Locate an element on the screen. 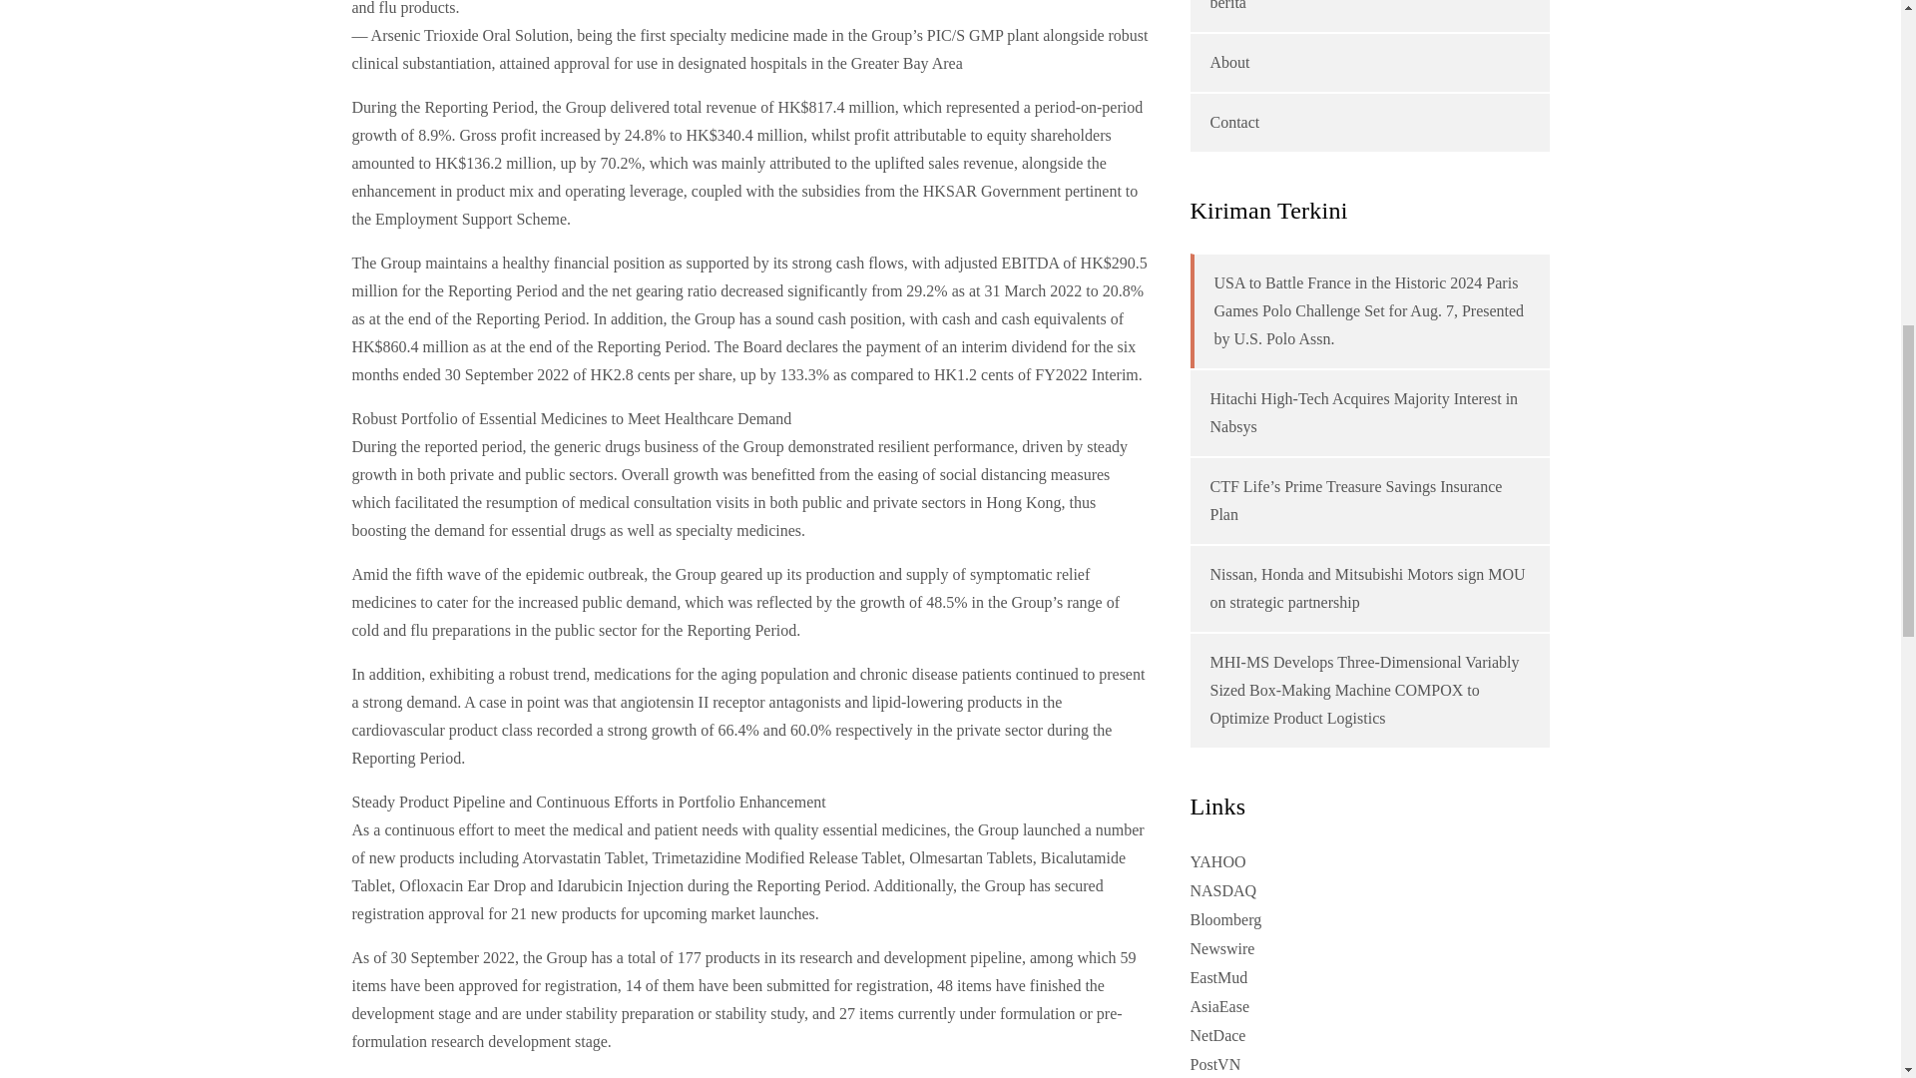  NetDace is located at coordinates (1217, 1036).